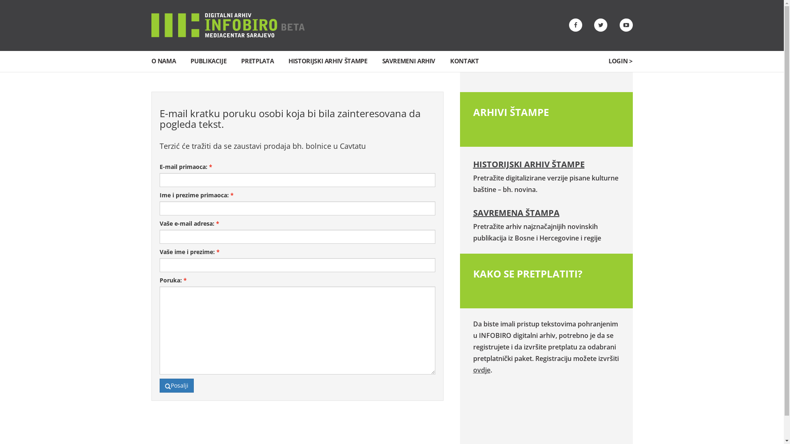 The image size is (790, 444). What do you see at coordinates (464, 61) in the screenshot?
I see `KONTAKT` at bounding box center [464, 61].